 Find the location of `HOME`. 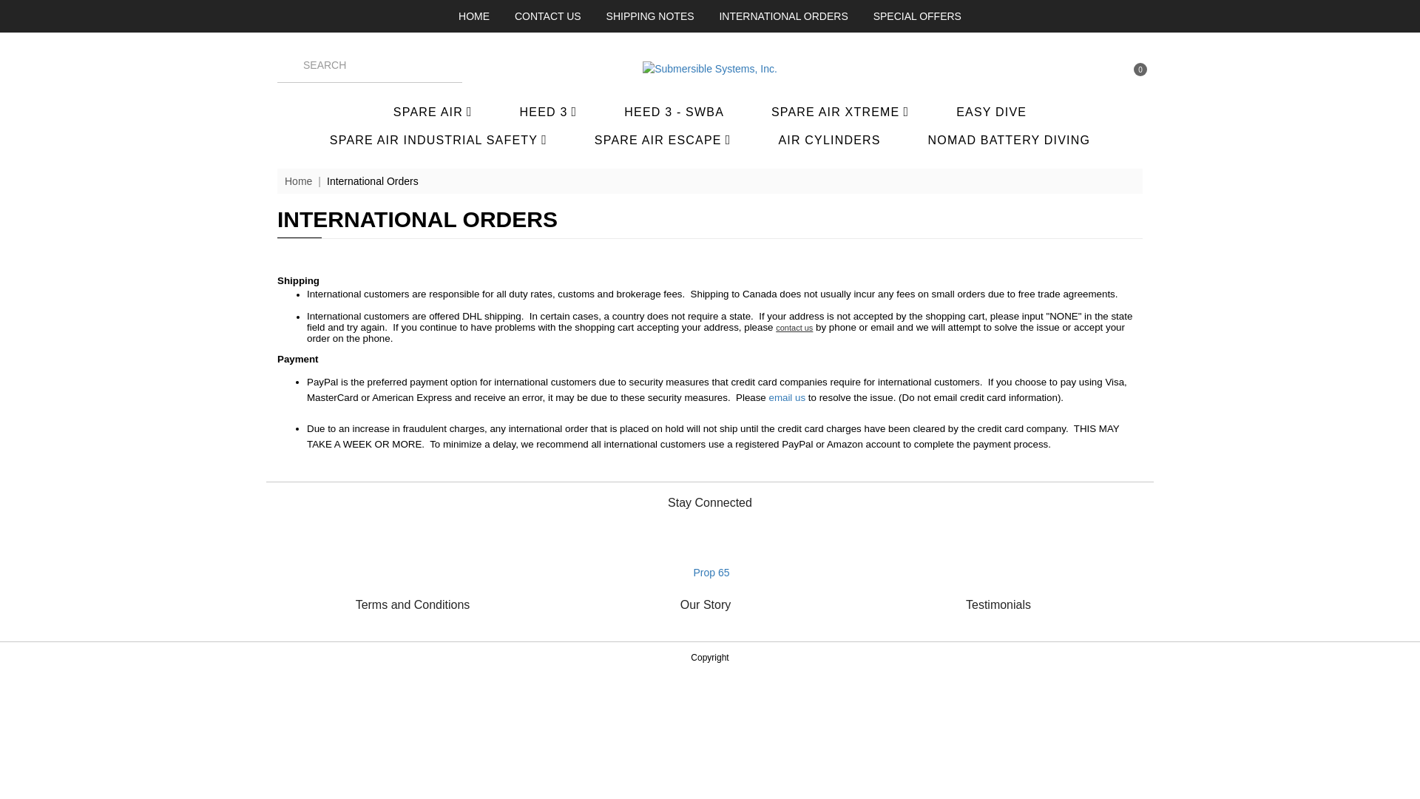

HOME is located at coordinates (474, 16).